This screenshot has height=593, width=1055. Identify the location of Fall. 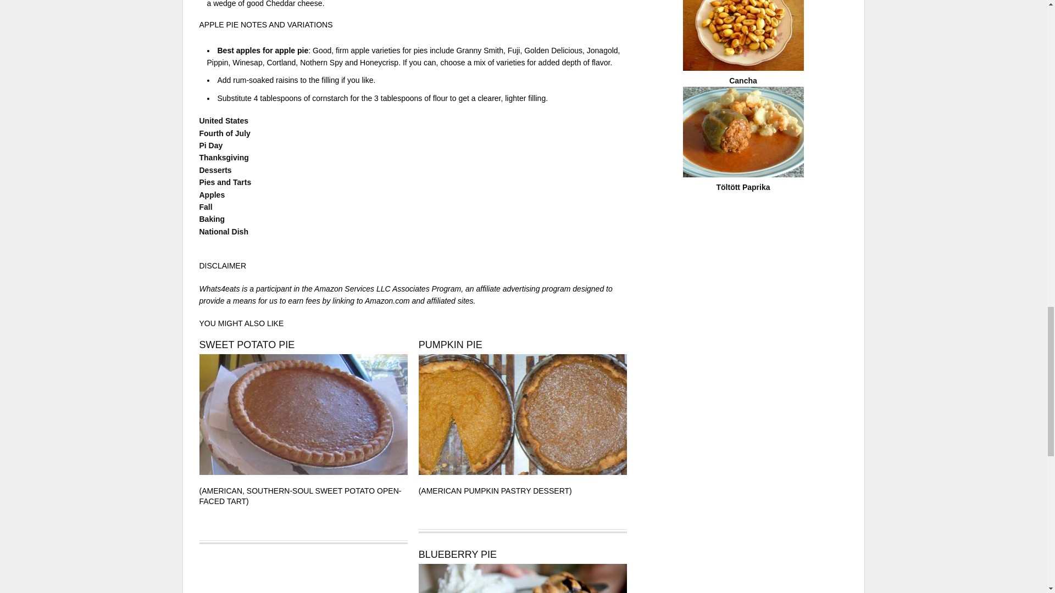
(206, 206).